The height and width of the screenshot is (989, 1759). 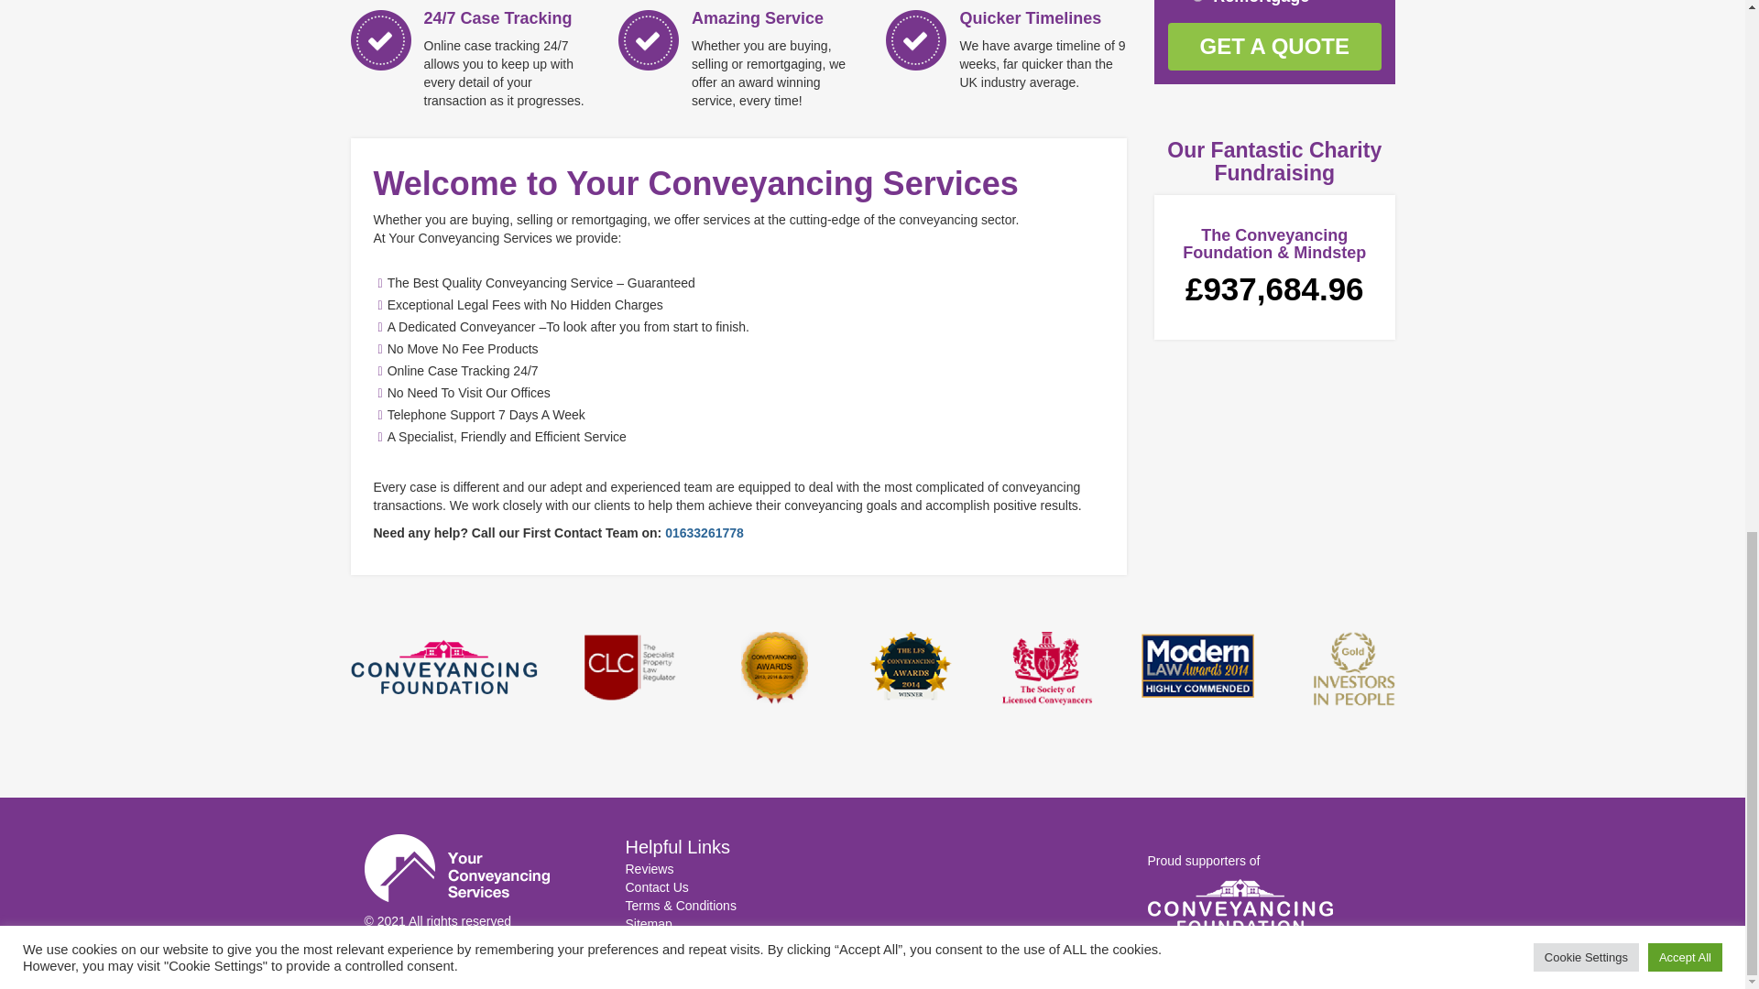 What do you see at coordinates (704, 532) in the screenshot?
I see `01633261778` at bounding box center [704, 532].